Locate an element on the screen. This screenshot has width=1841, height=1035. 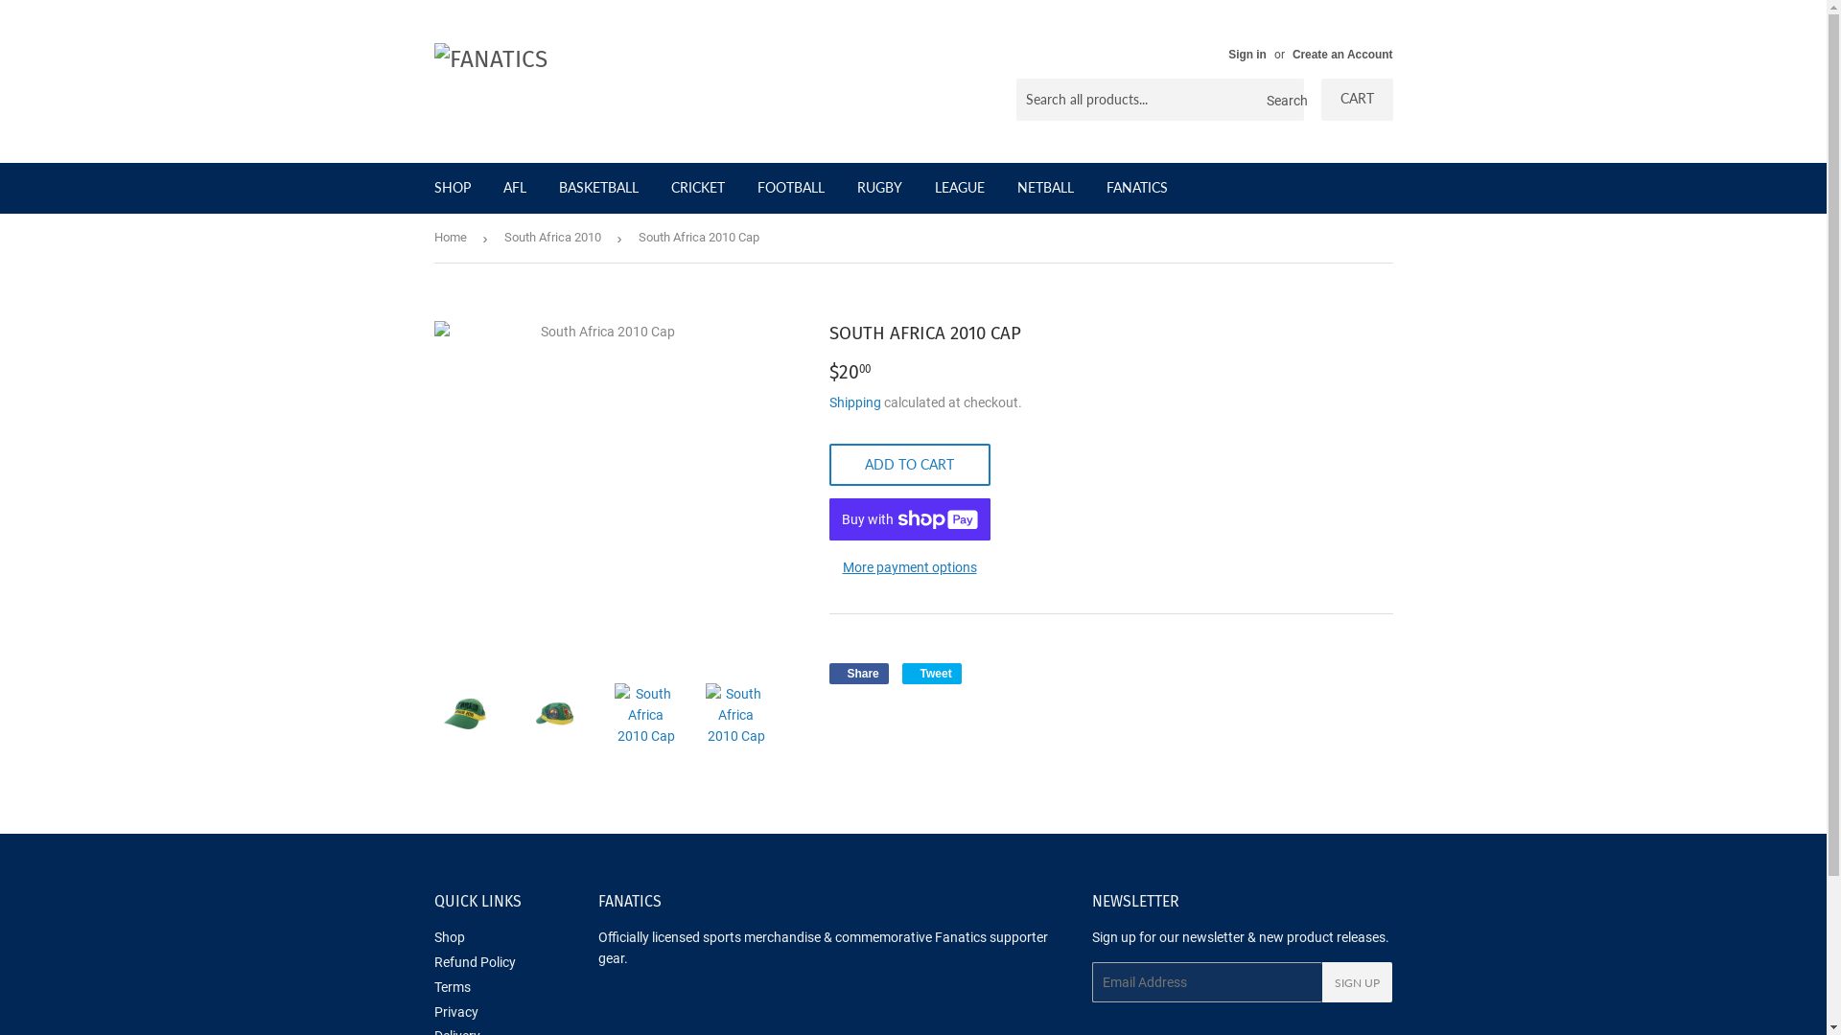
CART is located at coordinates (1358, 100).